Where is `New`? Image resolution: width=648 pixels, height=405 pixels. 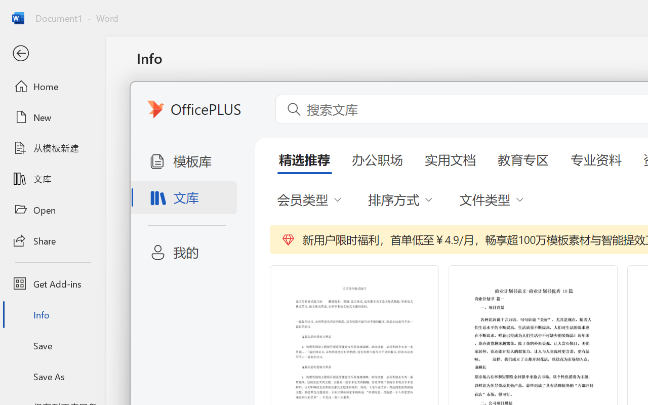 New is located at coordinates (53, 117).